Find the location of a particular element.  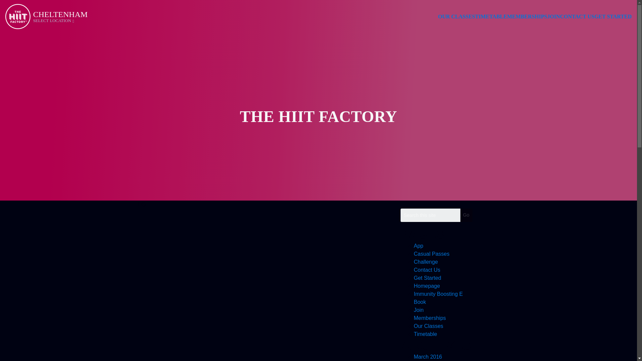

Immunity Boosting E Book is located at coordinates (438, 297).